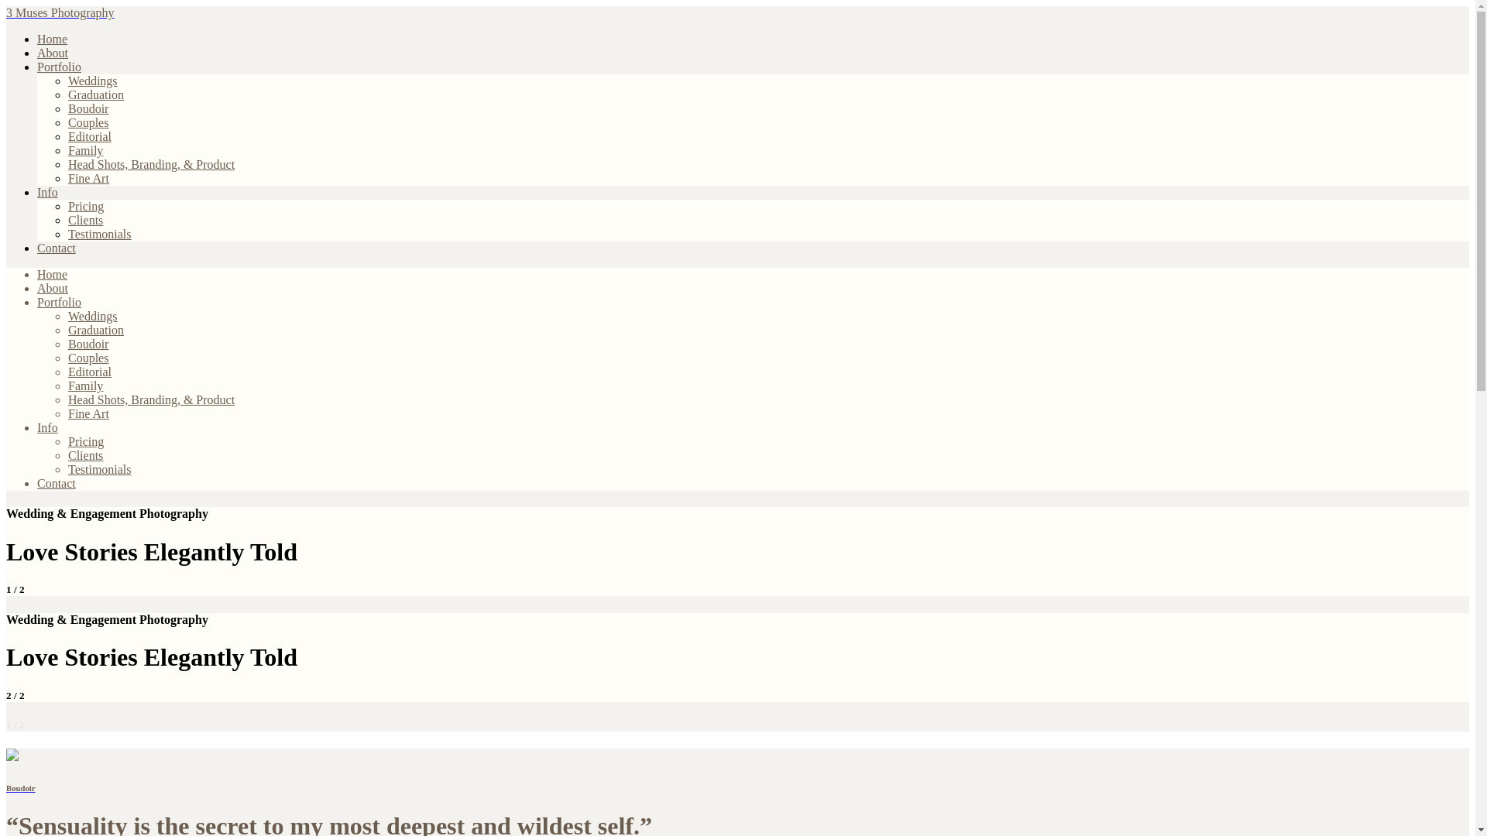  Describe the element at coordinates (88, 108) in the screenshot. I see `Boudoir` at that location.